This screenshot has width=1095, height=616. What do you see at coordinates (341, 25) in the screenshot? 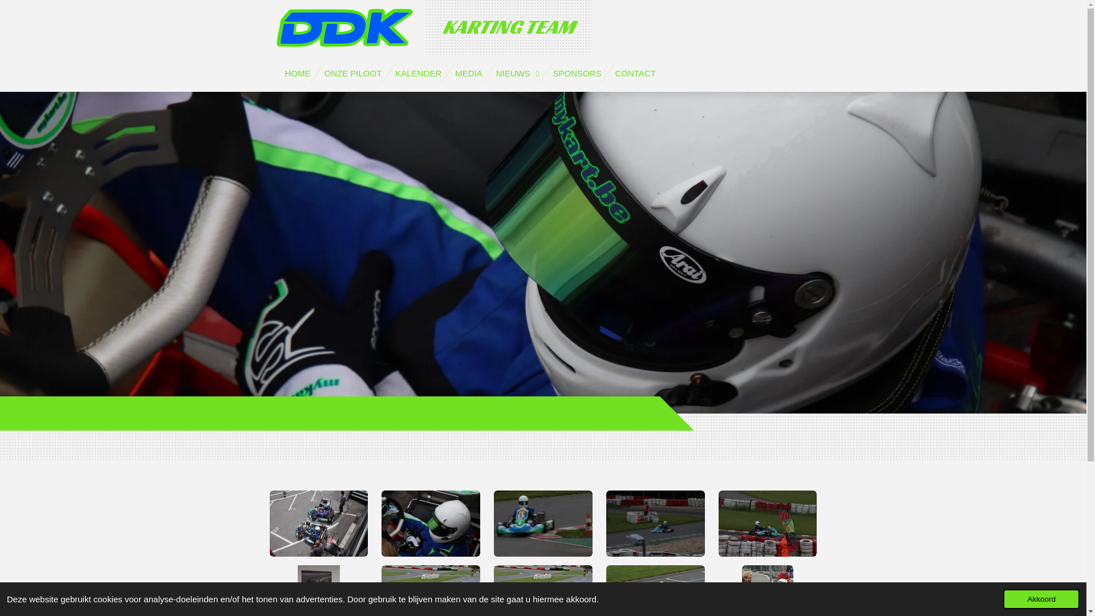
I see `DDK_KARTING_TEAM` at bounding box center [341, 25].